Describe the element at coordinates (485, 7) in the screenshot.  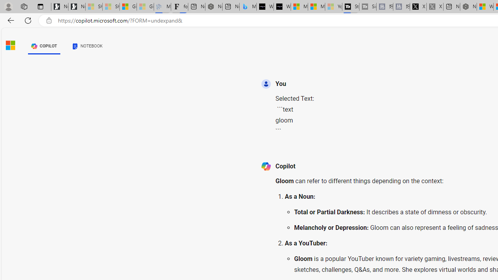
I see `Wildlife - MSN` at that location.